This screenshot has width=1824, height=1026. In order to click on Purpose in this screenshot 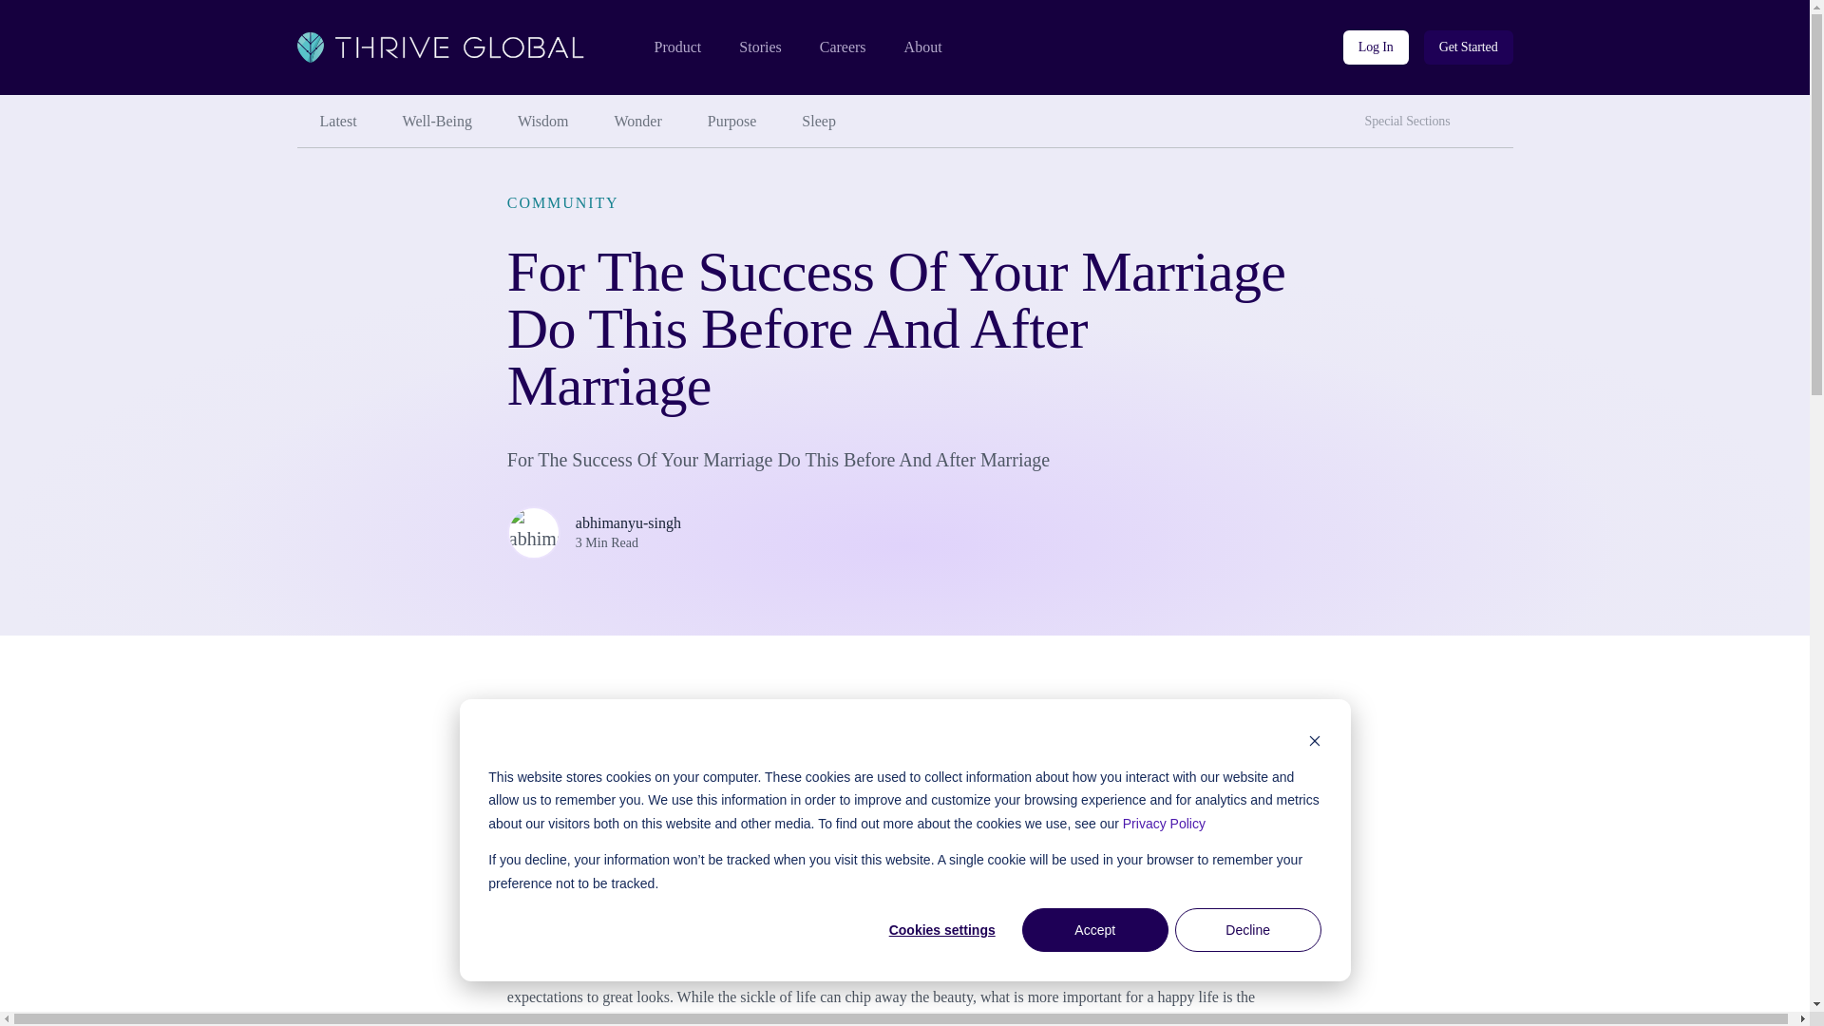, I will do `click(732, 122)`.